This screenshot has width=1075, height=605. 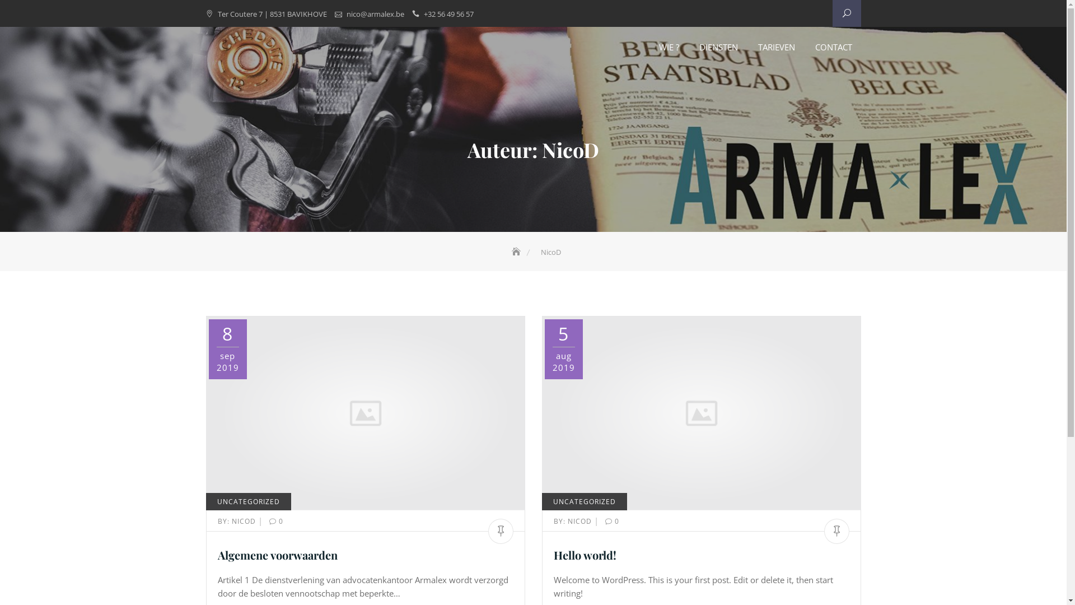 I want to click on WIE ?, so click(x=669, y=47).